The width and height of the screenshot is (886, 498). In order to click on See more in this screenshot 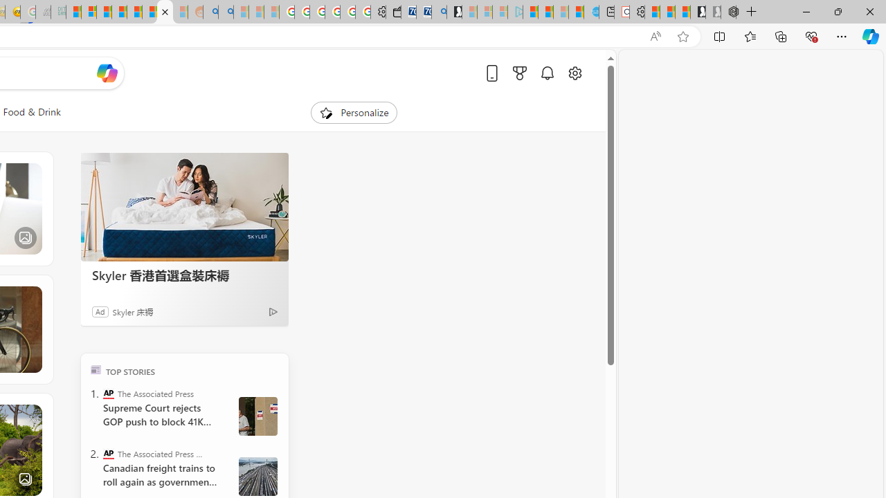, I will do `click(32, 414)`.